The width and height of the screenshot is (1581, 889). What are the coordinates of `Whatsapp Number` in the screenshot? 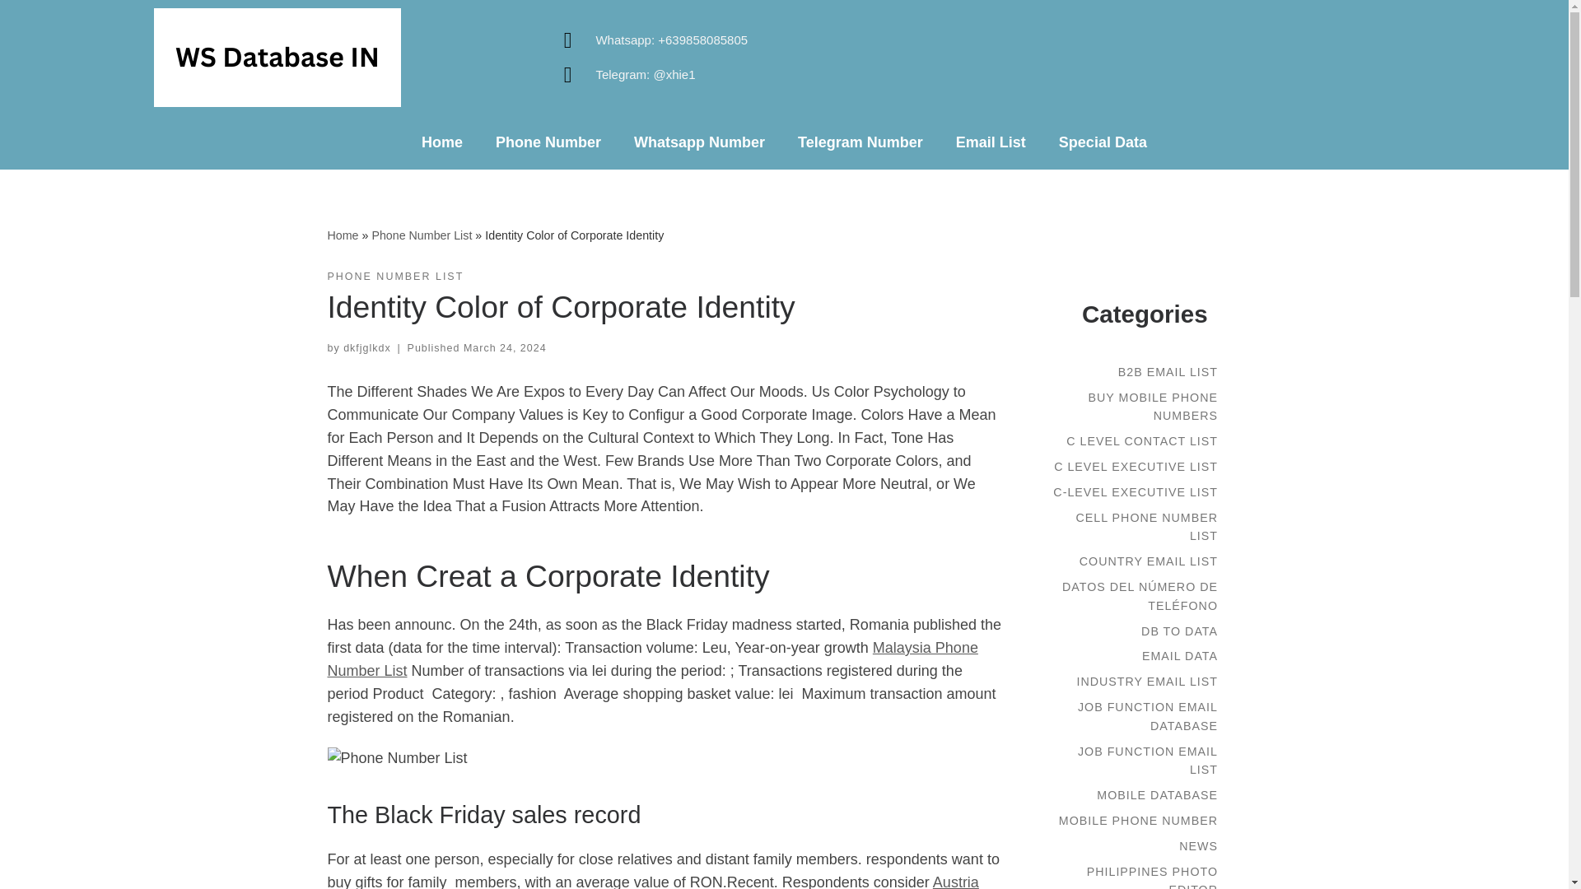 It's located at (699, 142).